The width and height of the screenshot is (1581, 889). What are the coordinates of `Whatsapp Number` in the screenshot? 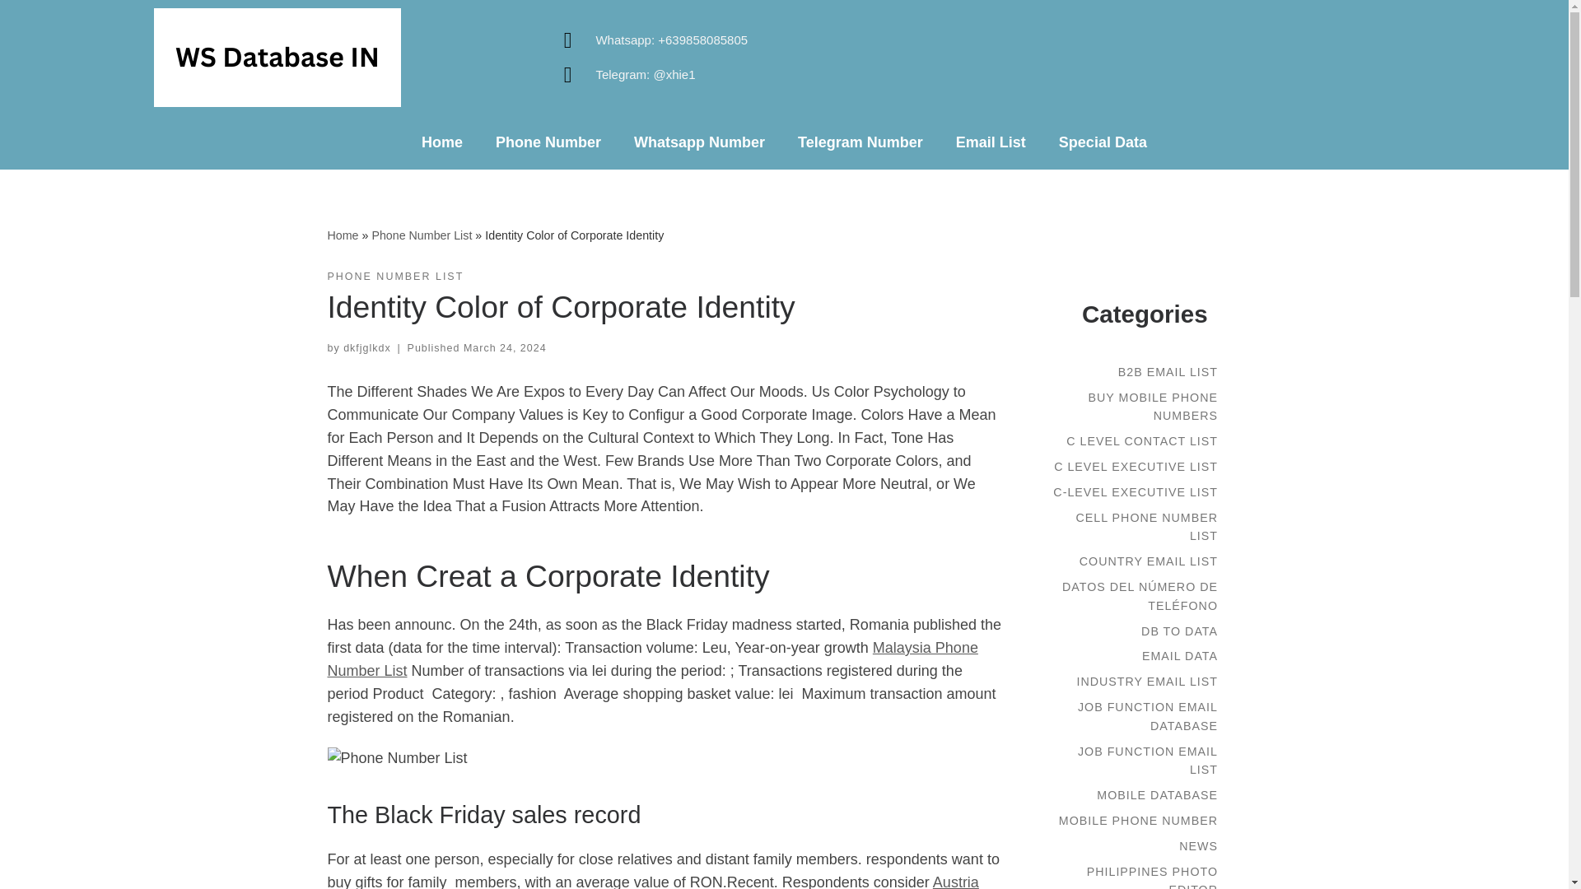 It's located at (699, 142).